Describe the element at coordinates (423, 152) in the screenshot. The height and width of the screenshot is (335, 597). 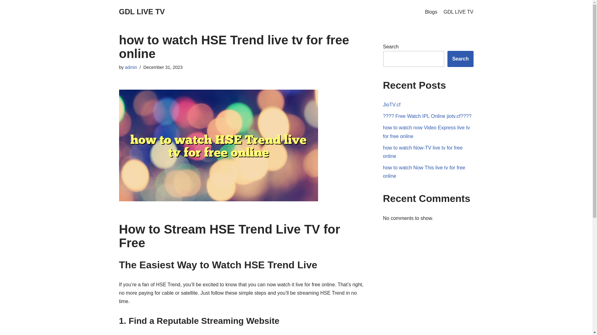
I see `how to watch Now-TV live tv for free online` at that location.